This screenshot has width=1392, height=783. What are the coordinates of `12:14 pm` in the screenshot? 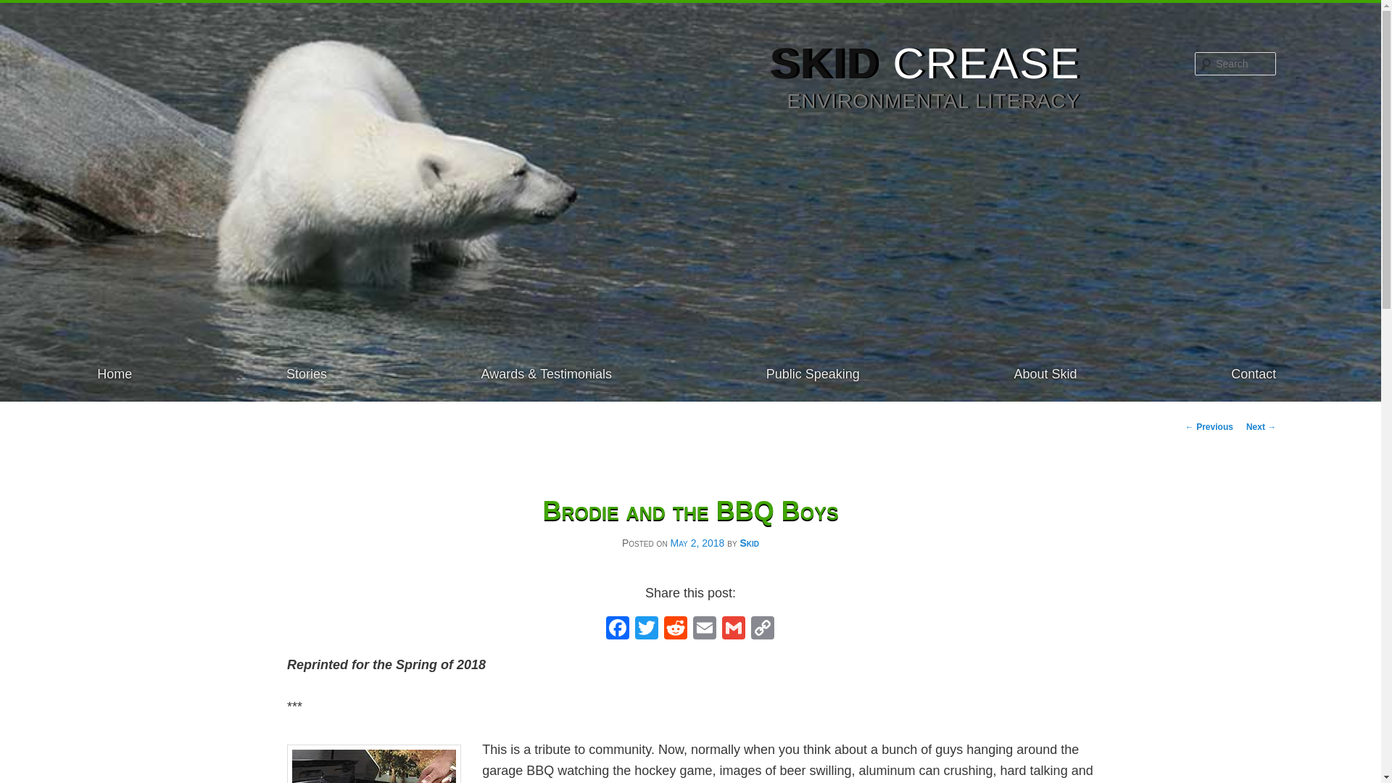 It's located at (696, 542).